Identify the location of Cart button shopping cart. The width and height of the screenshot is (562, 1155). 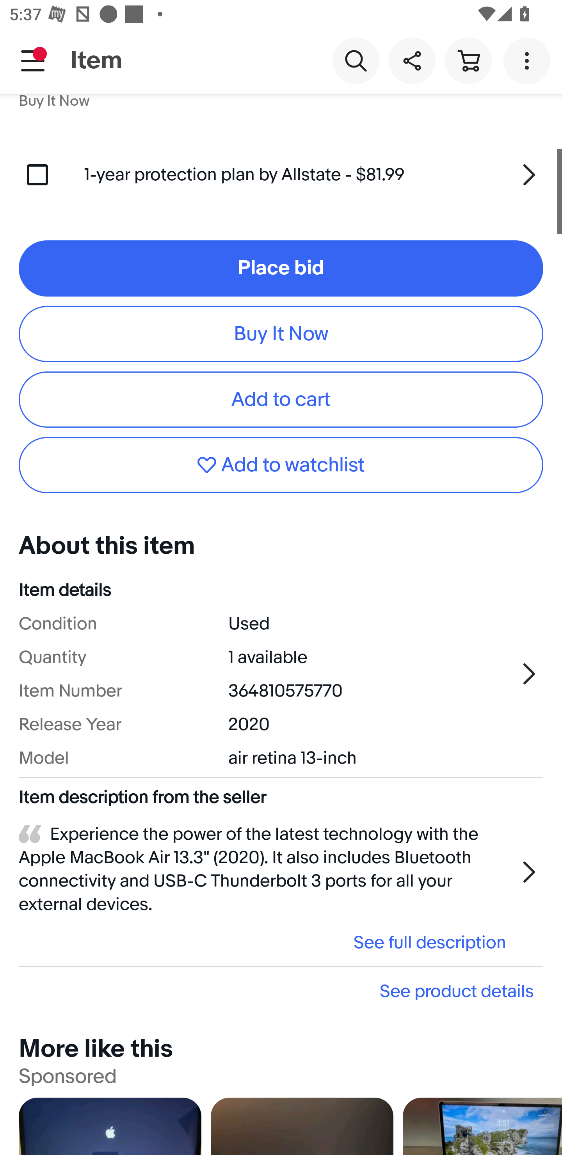
(468, 60).